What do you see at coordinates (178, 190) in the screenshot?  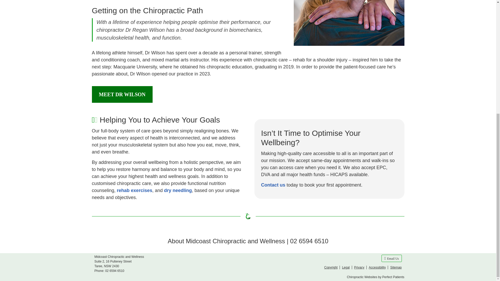 I see `dry needling` at bounding box center [178, 190].